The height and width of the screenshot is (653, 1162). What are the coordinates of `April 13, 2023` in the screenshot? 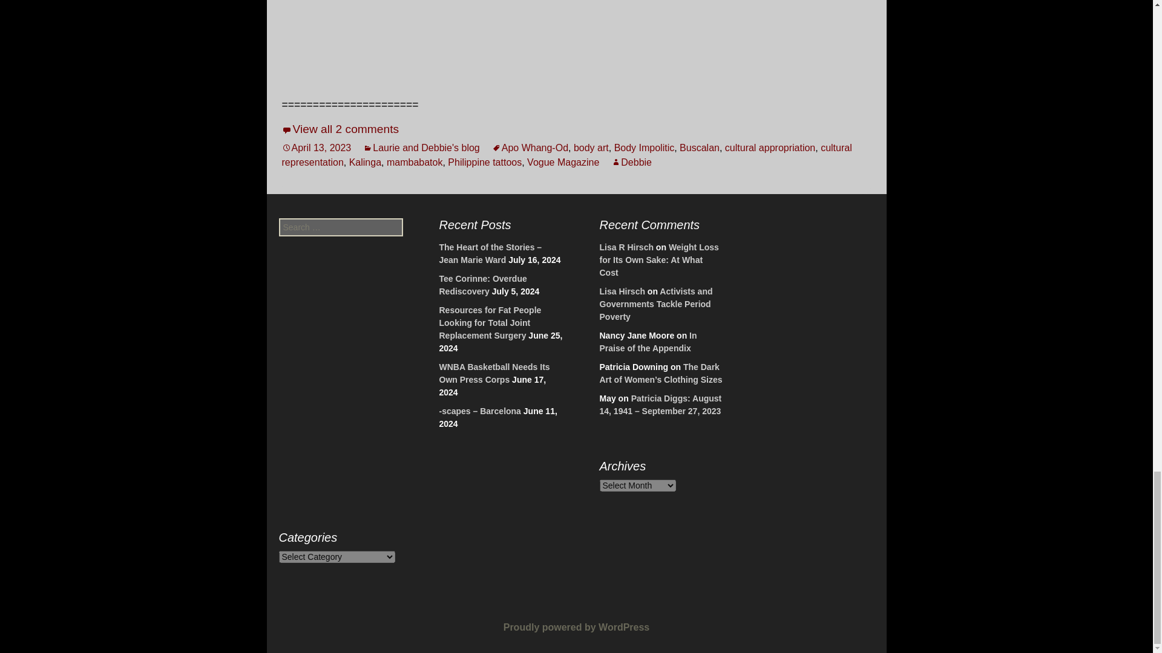 It's located at (317, 148).